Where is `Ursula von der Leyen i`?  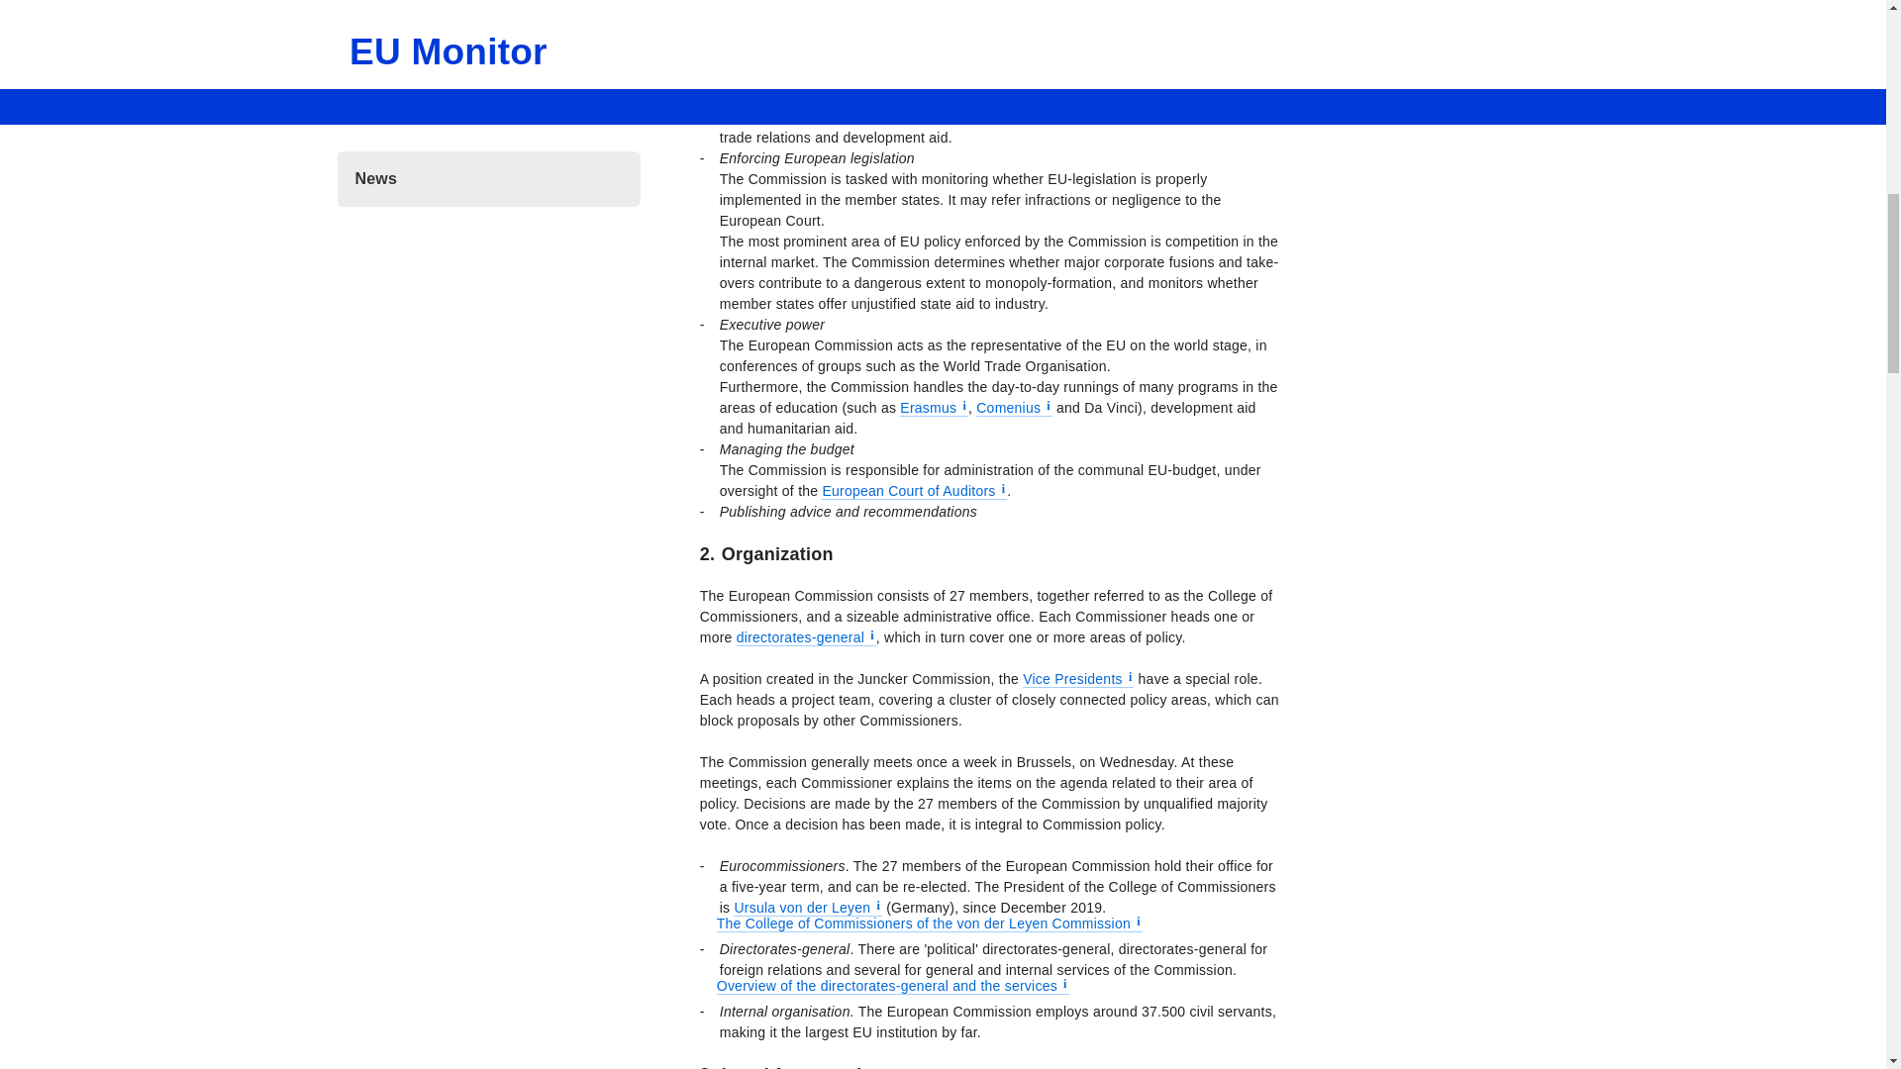 Ursula von der Leyen i is located at coordinates (808, 908).